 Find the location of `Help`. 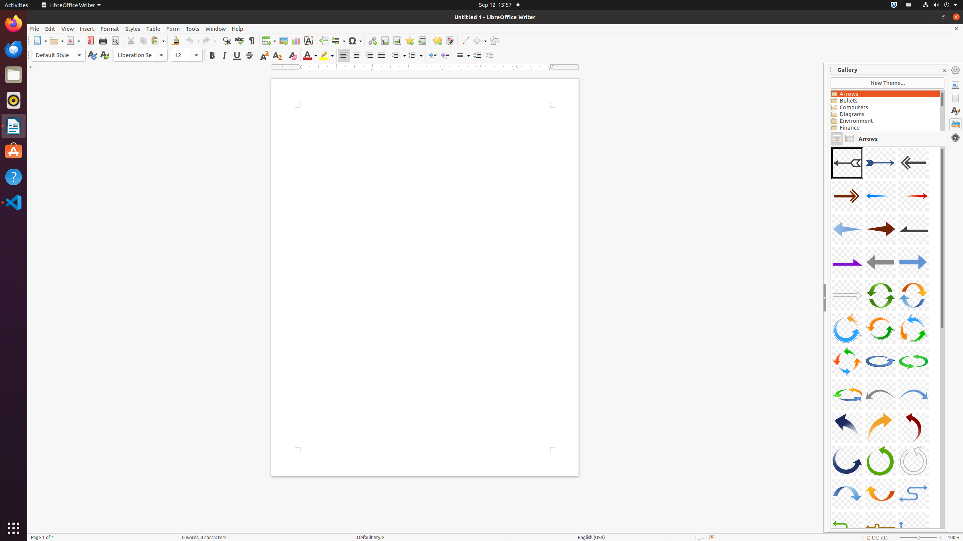

Help is located at coordinates (238, 29).